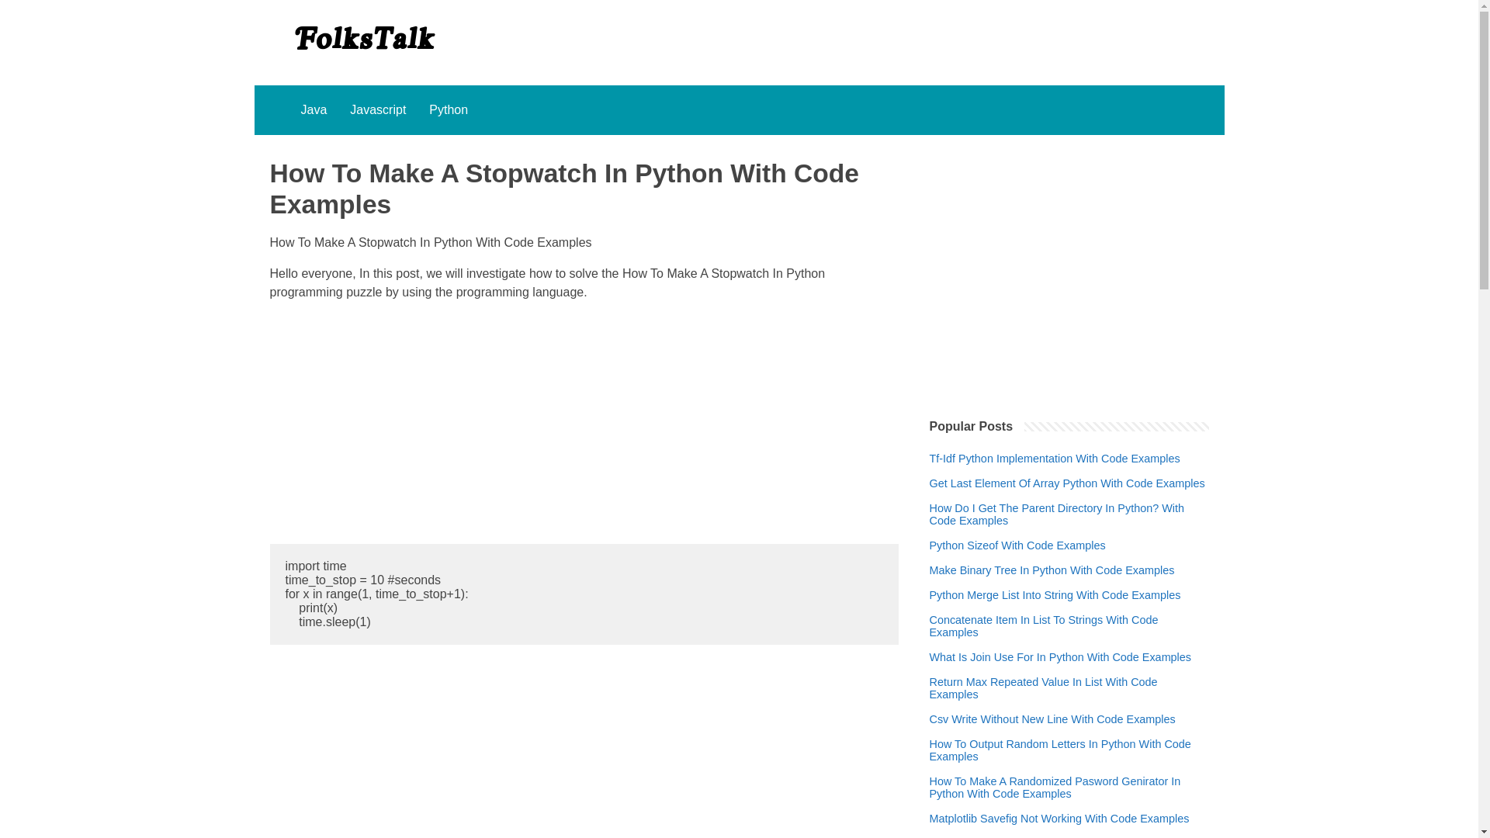 This screenshot has width=1490, height=838. What do you see at coordinates (1055, 459) in the screenshot?
I see `Tf-Idf Python Implementation With Code Examples` at bounding box center [1055, 459].